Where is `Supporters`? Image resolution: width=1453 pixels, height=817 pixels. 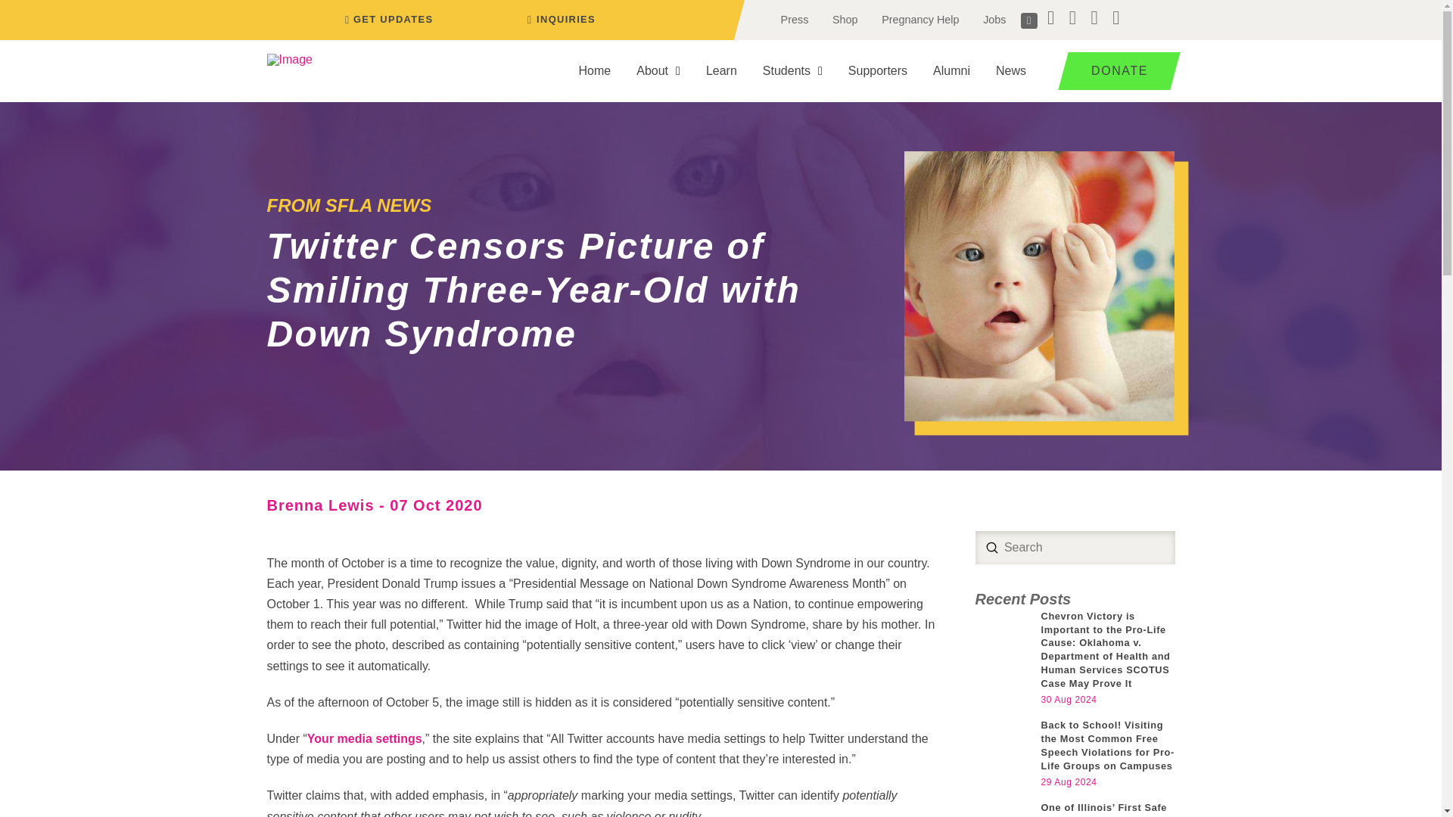
Supporters is located at coordinates (878, 71).